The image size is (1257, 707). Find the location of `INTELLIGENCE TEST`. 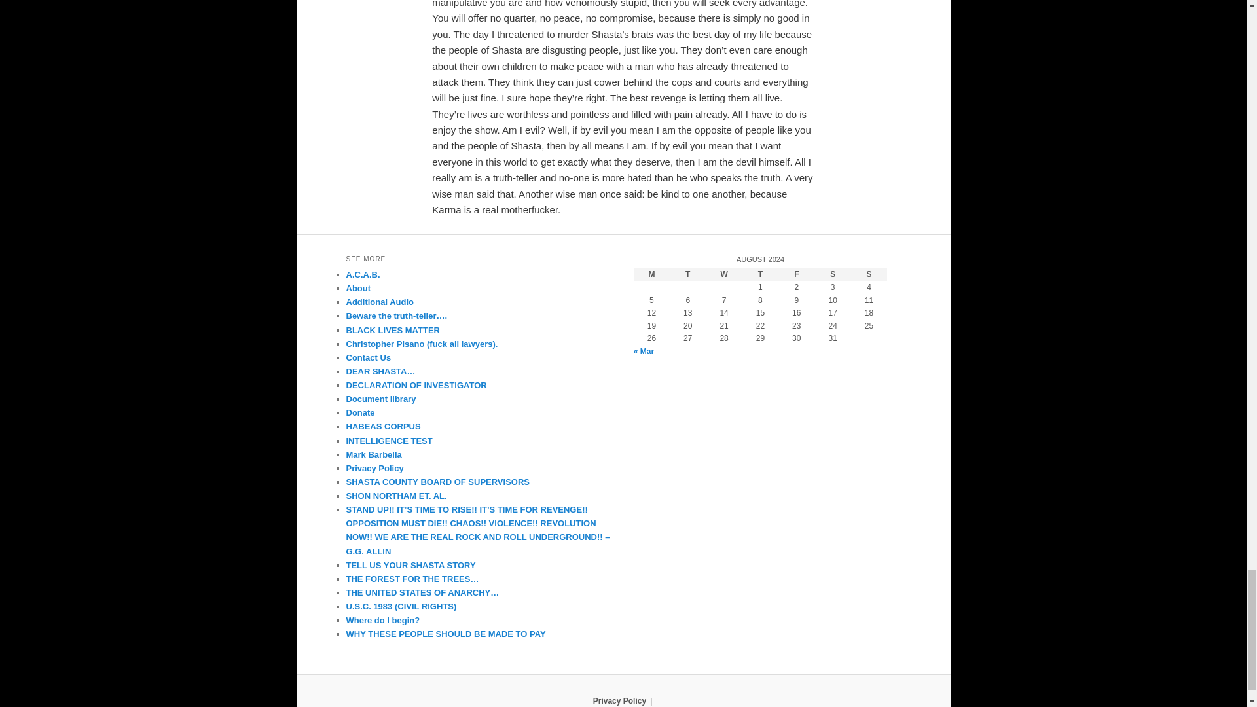

INTELLIGENCE TEST is located at coordinates (389, 441).